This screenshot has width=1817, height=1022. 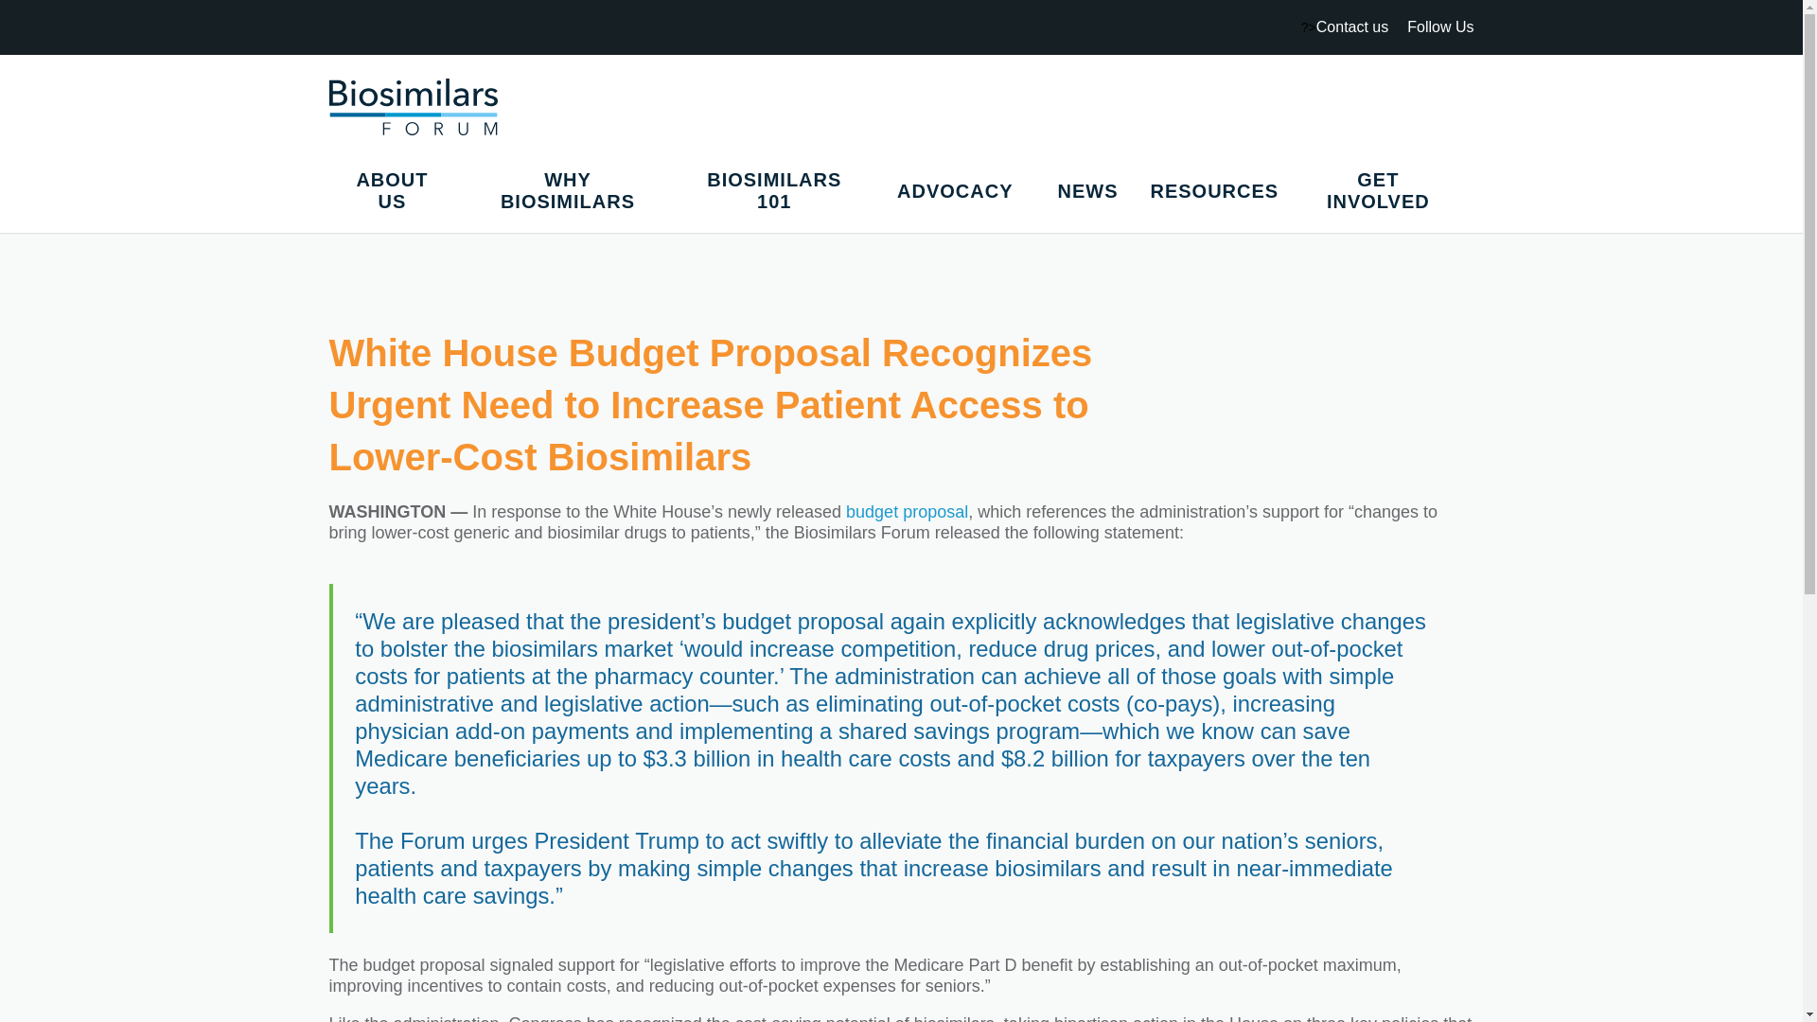 What do you see at coordinates (1384, 191) in the screenshot?
I see `GET INVOLVED` at bounding box center [1384, 191].